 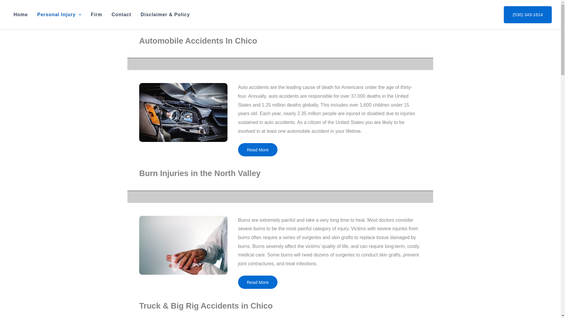 What do you see at coordinates (121, 14) in the screenshot?
I see `Contact` at bounding box center [121, 14].